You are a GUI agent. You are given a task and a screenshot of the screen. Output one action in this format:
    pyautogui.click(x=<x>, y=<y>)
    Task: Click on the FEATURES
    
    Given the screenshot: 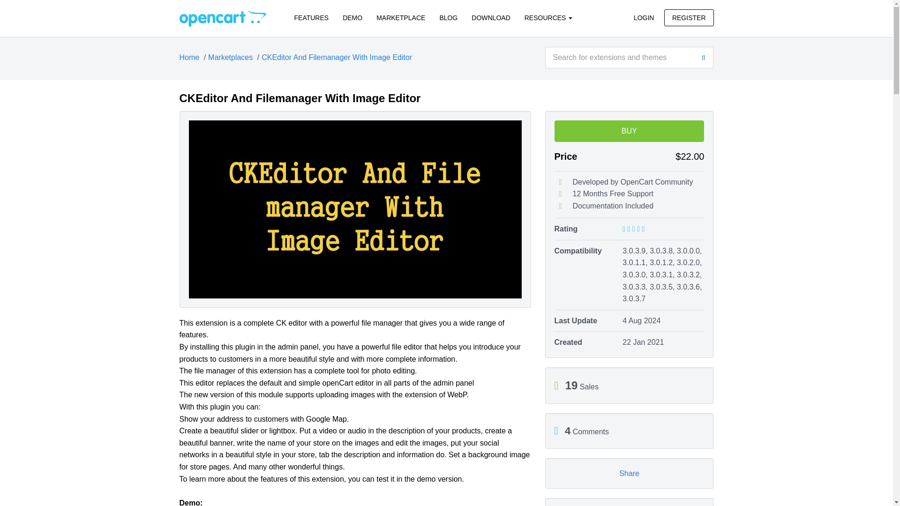 What is the action you would take?
    pyautogui.click(x=311, y=18)
    